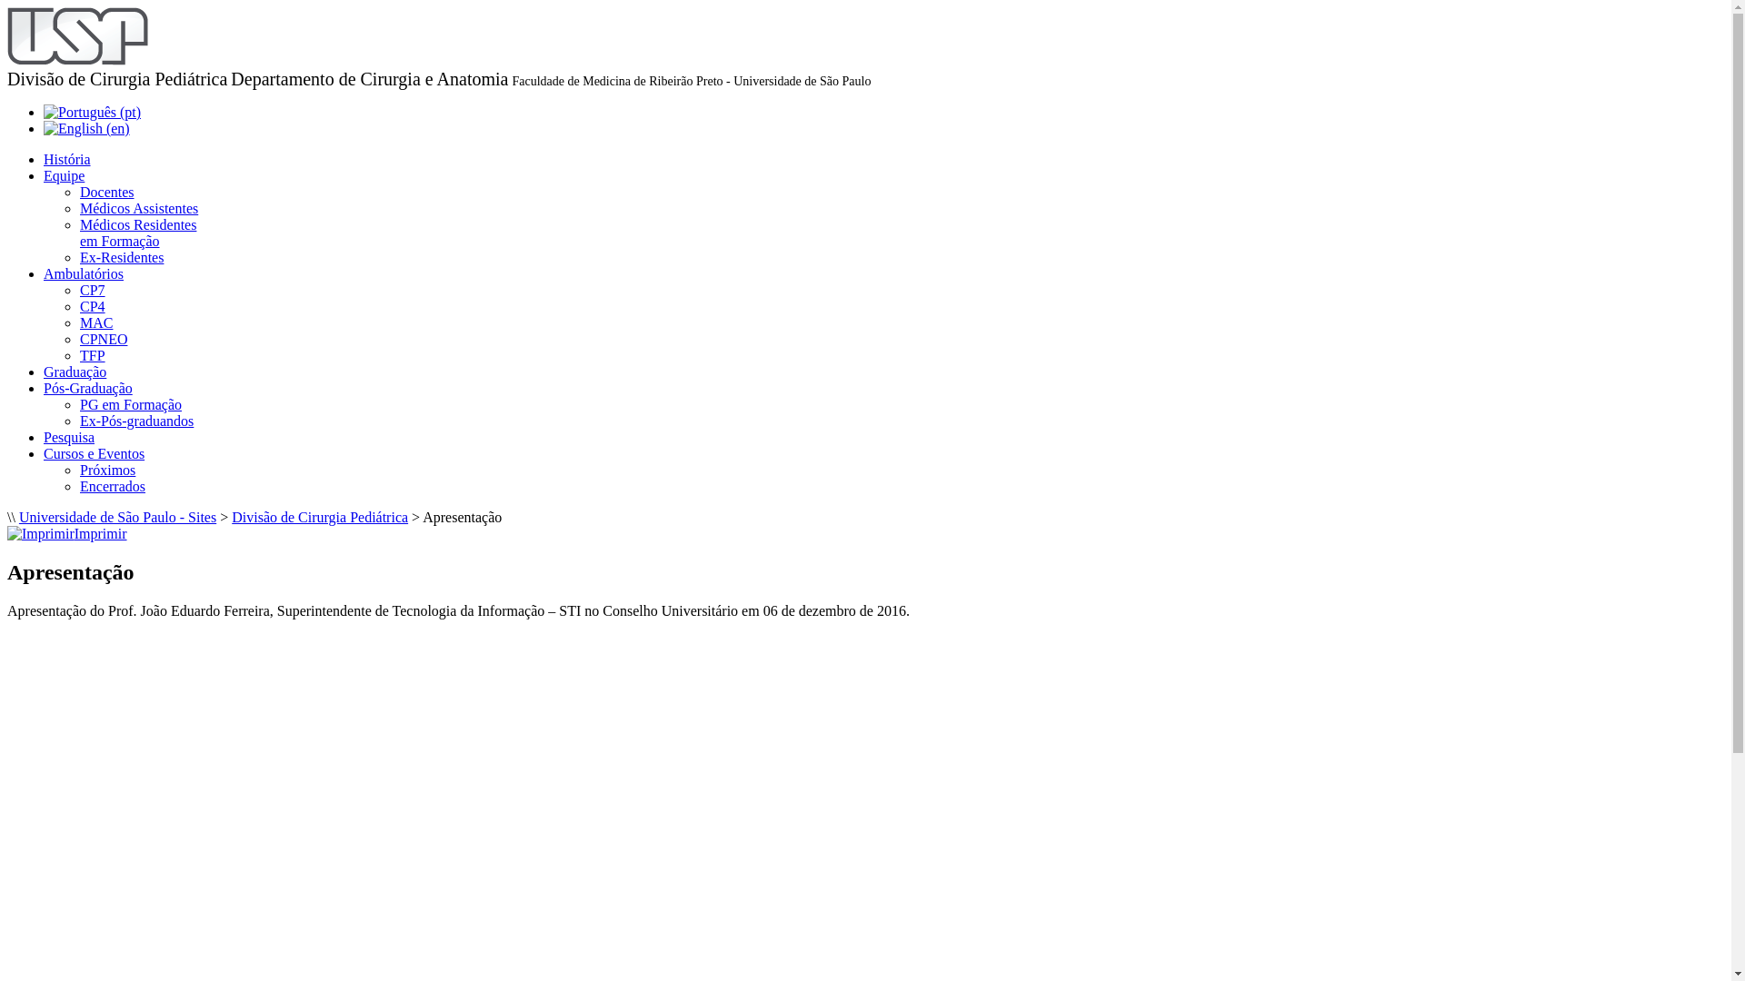  What do you see at coordinates (67, 534) in the screenshot?
I see `Imprimir` at bounding box center [67, 534].